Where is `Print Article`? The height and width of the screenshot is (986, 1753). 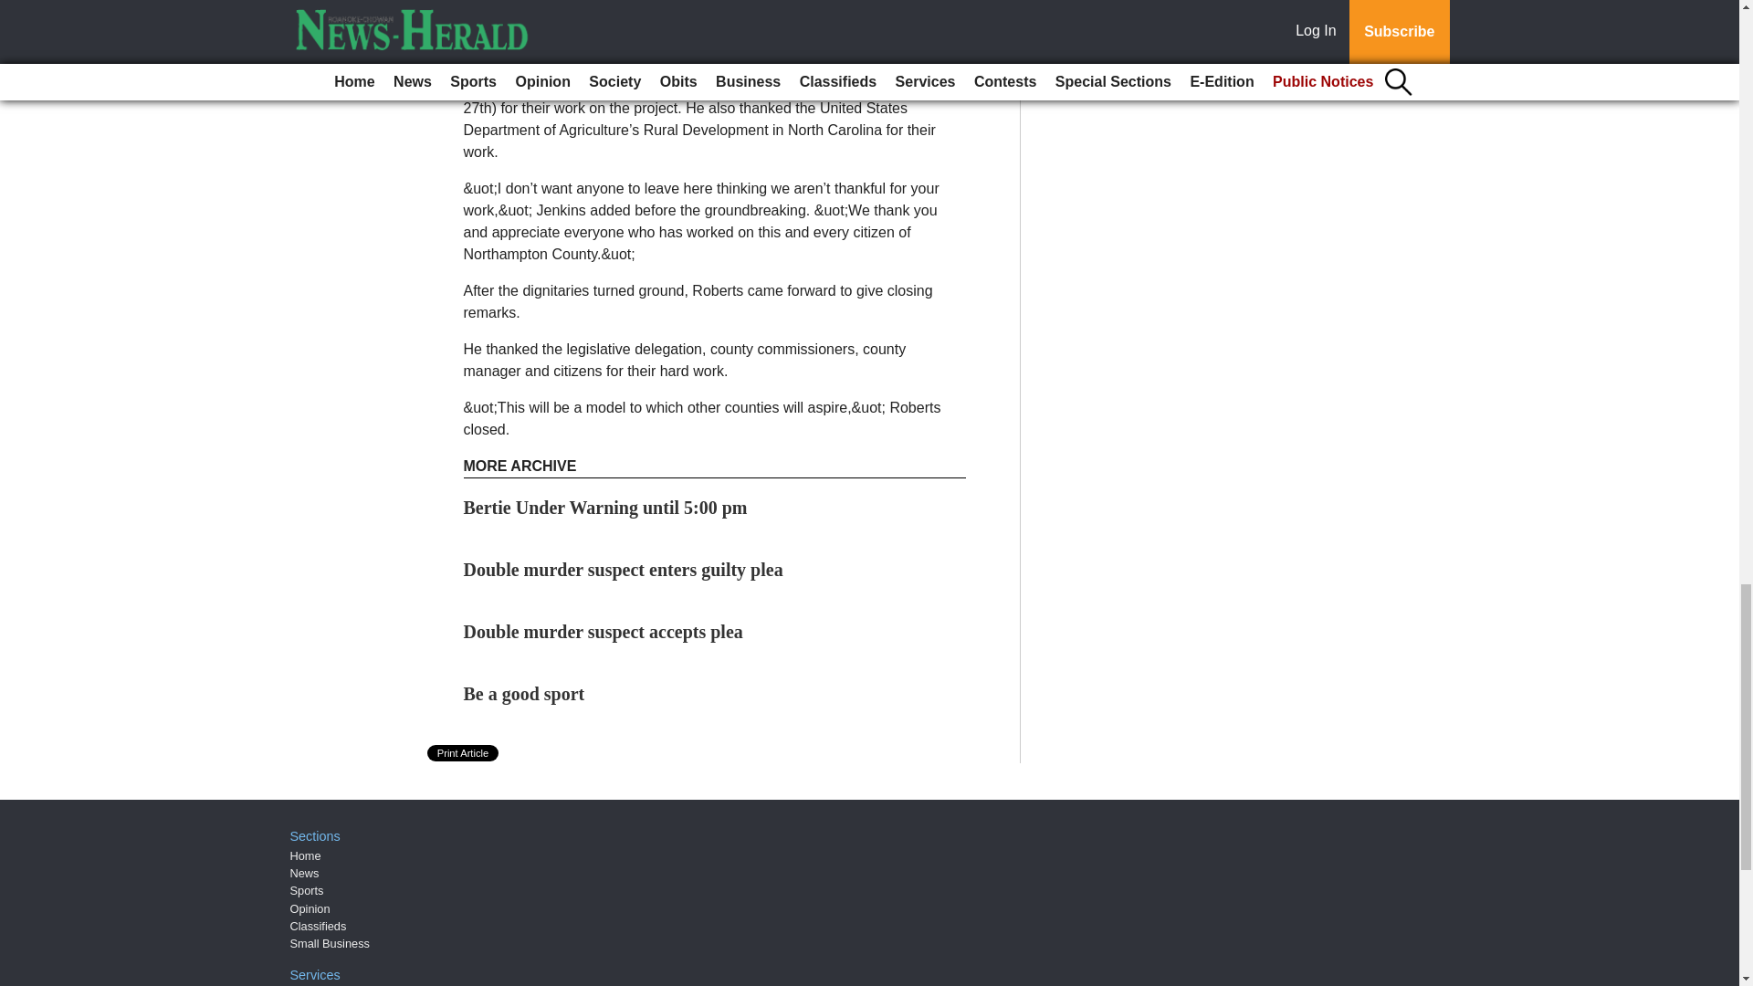
Print Article is located at coordinates (464, 752).